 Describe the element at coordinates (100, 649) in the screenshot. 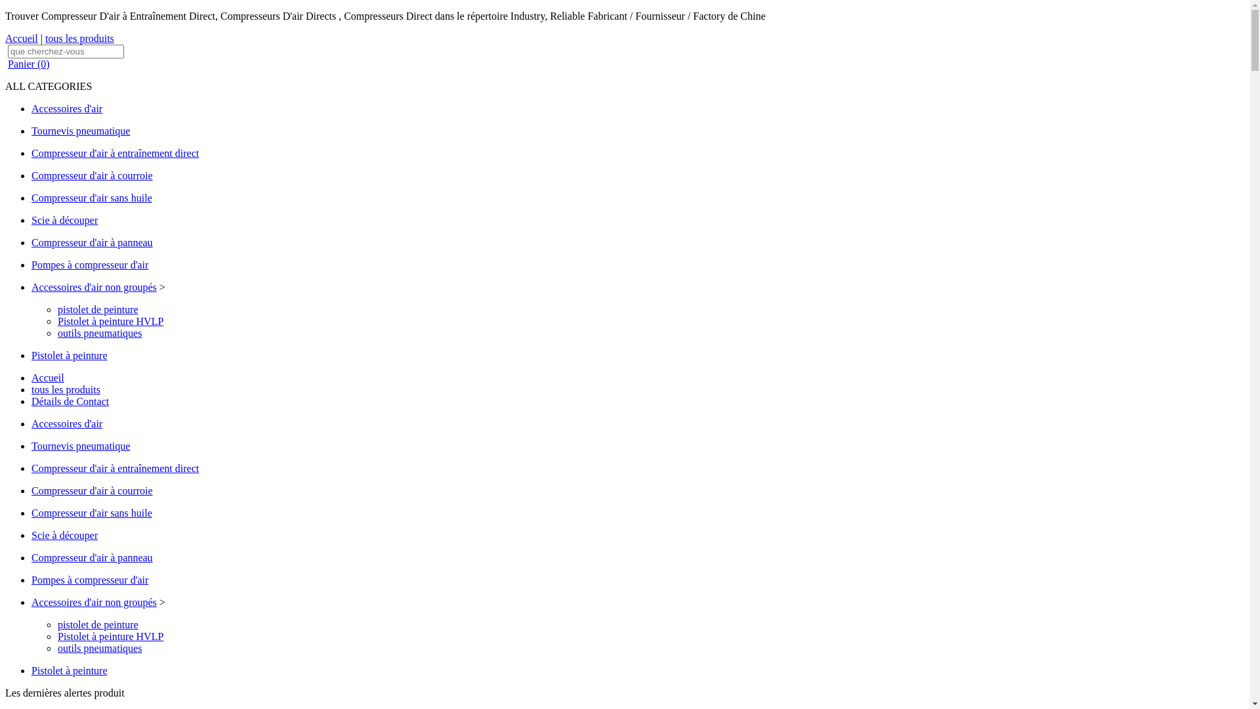

I see `outils pneumatiques` at that location.